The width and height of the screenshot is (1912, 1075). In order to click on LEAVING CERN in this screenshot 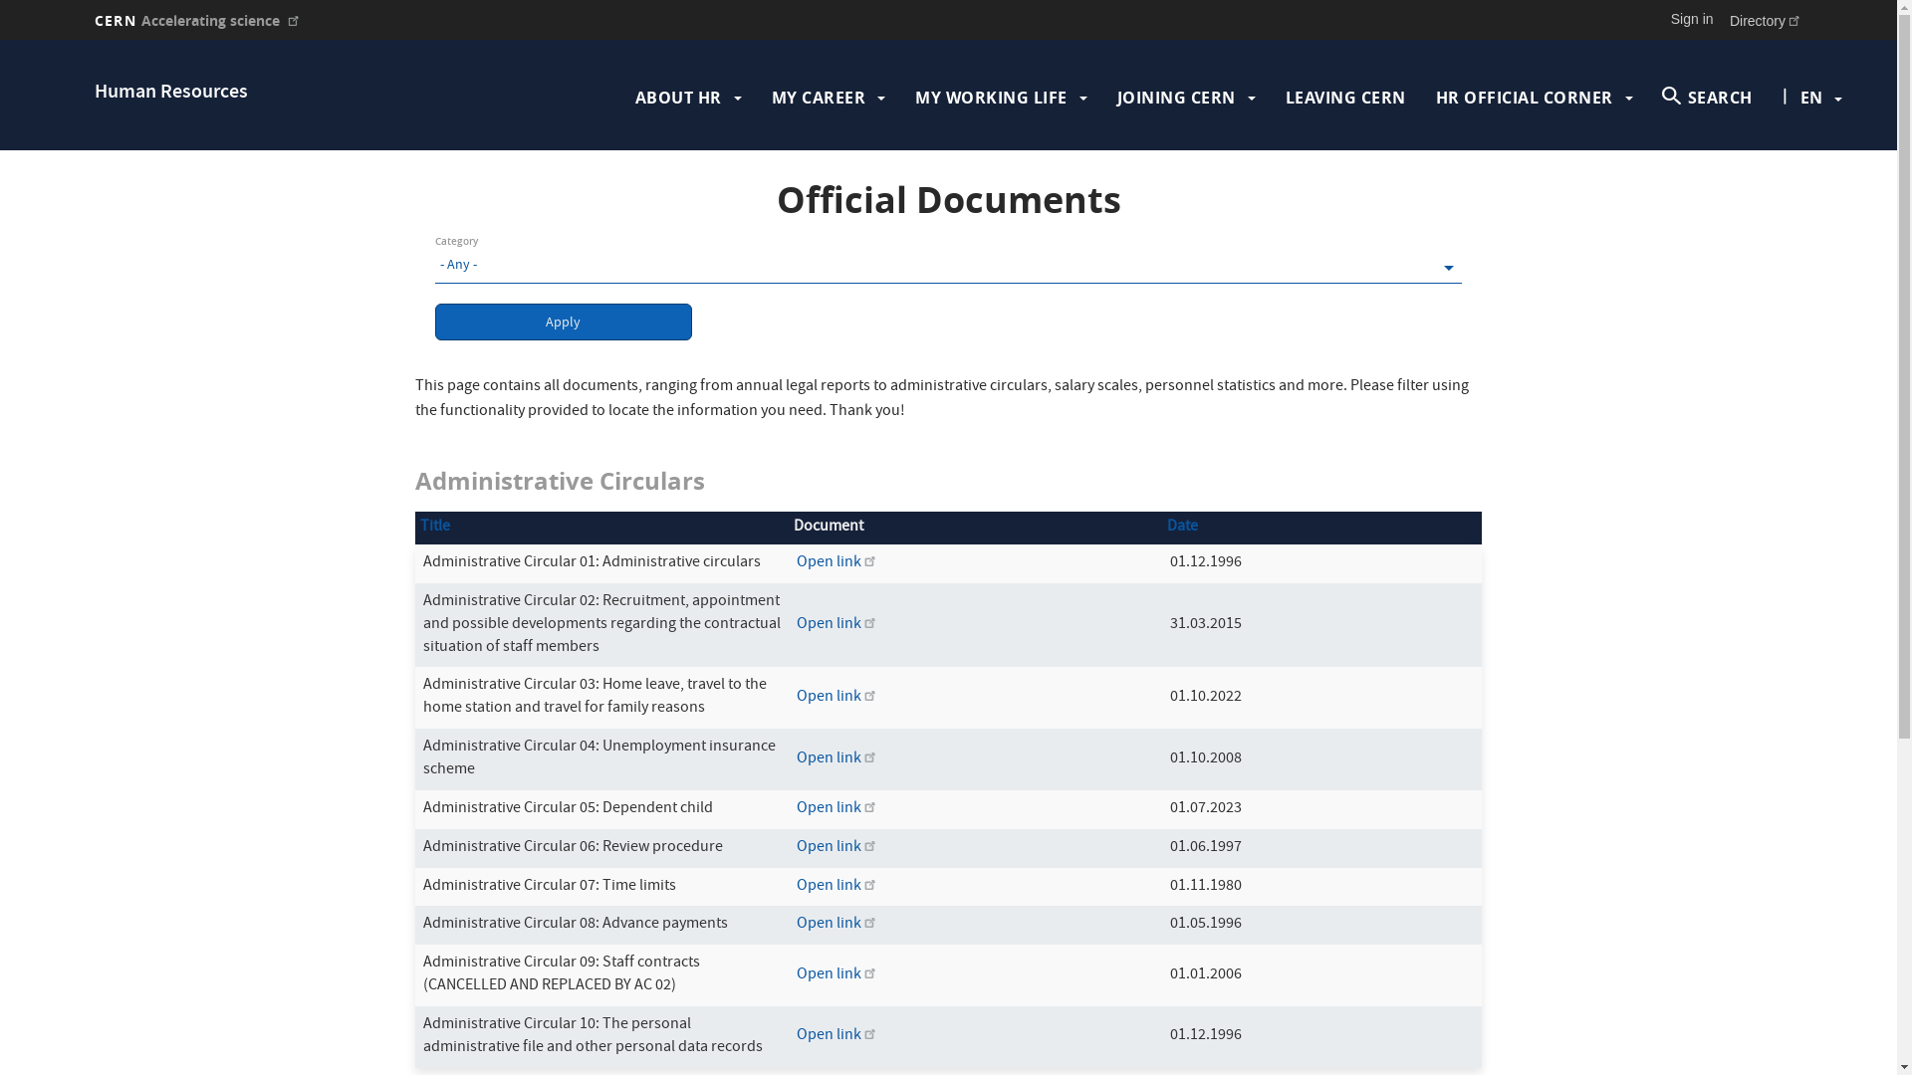, I will do `click(1346, 98)`.